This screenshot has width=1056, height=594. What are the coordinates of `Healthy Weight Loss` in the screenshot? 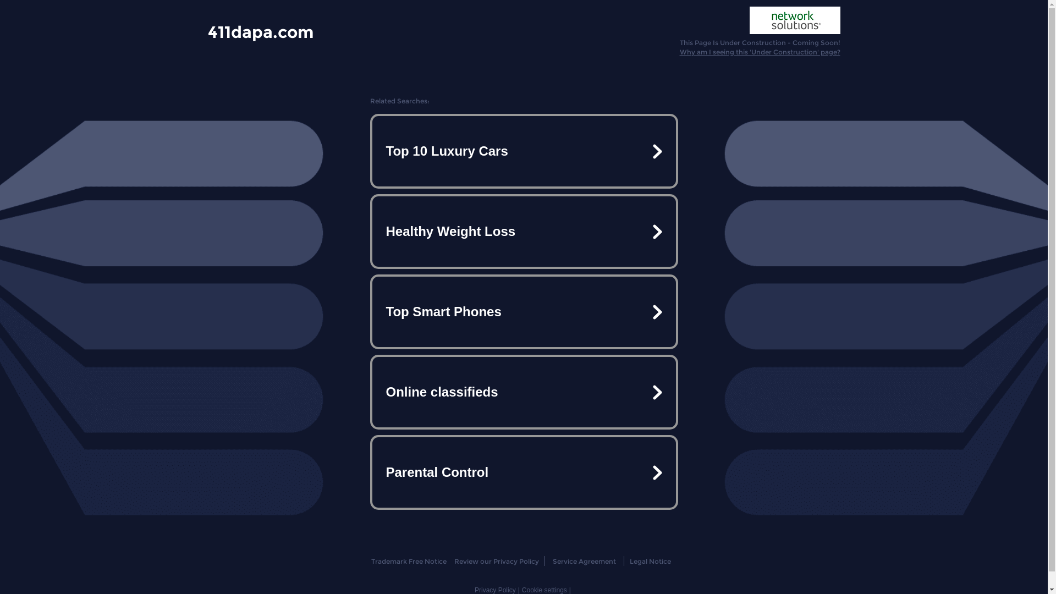 It's located at (524, 232).